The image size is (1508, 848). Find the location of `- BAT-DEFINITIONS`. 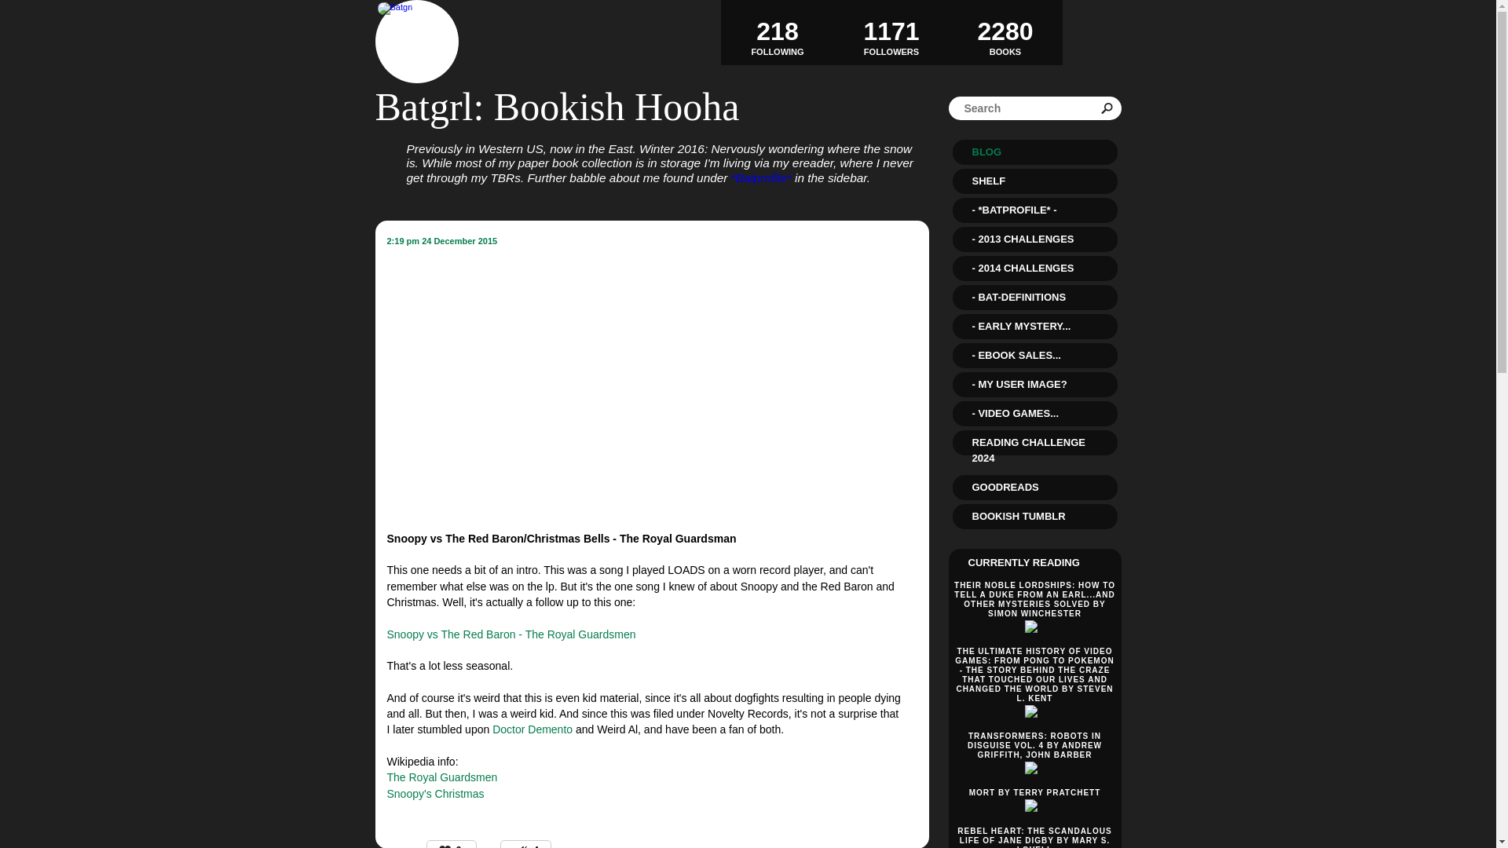

- BAT-DEFINITIONS is located at coordinates (1034, 269).